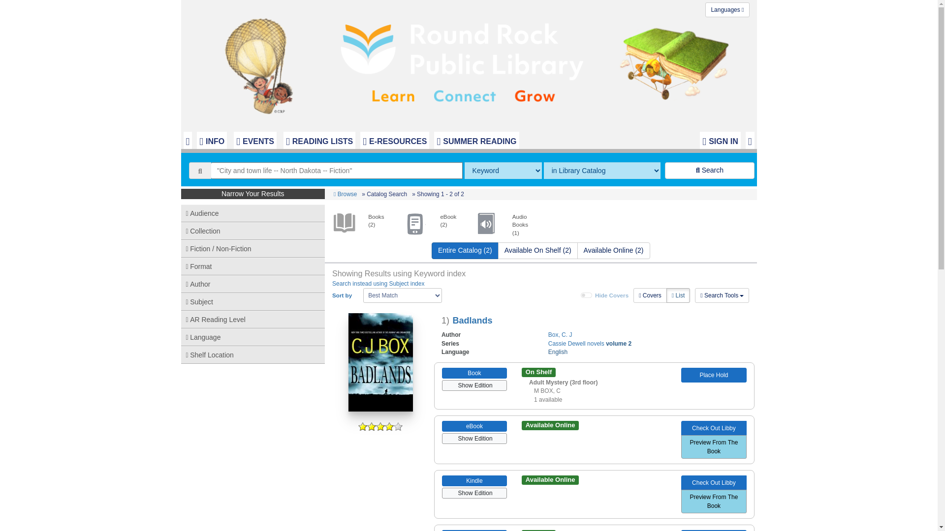  I want to click on E-RESOURCES, so click(394, 140).